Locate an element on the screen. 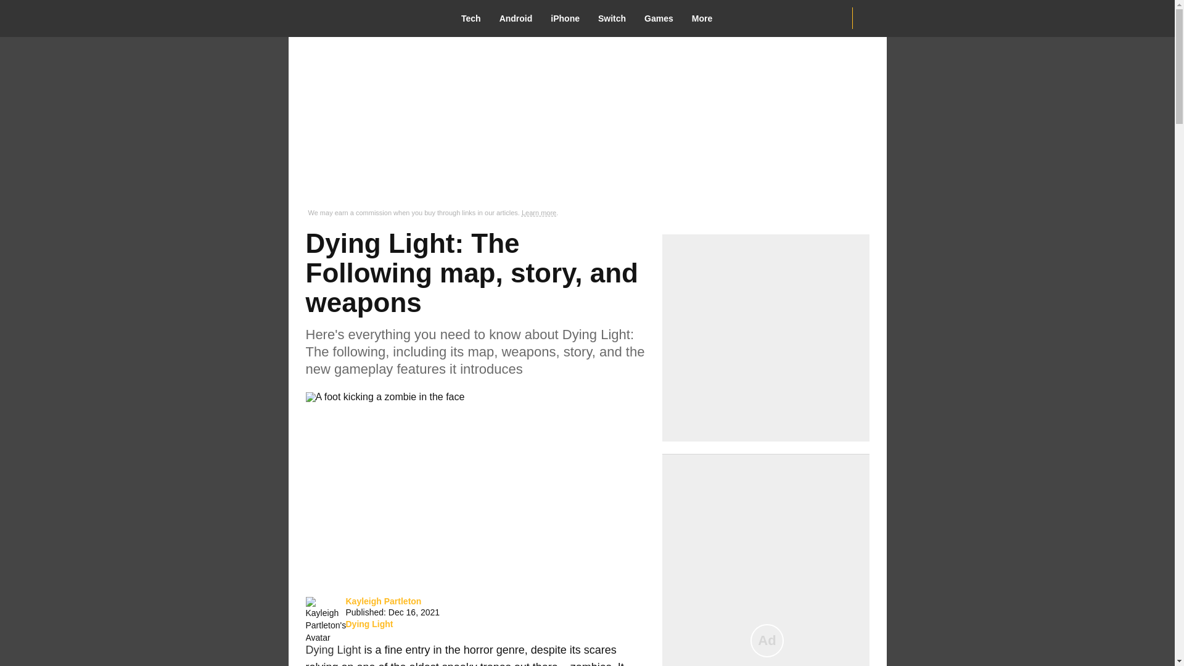  Pocket Tactics is located at coordinates (364, 18).